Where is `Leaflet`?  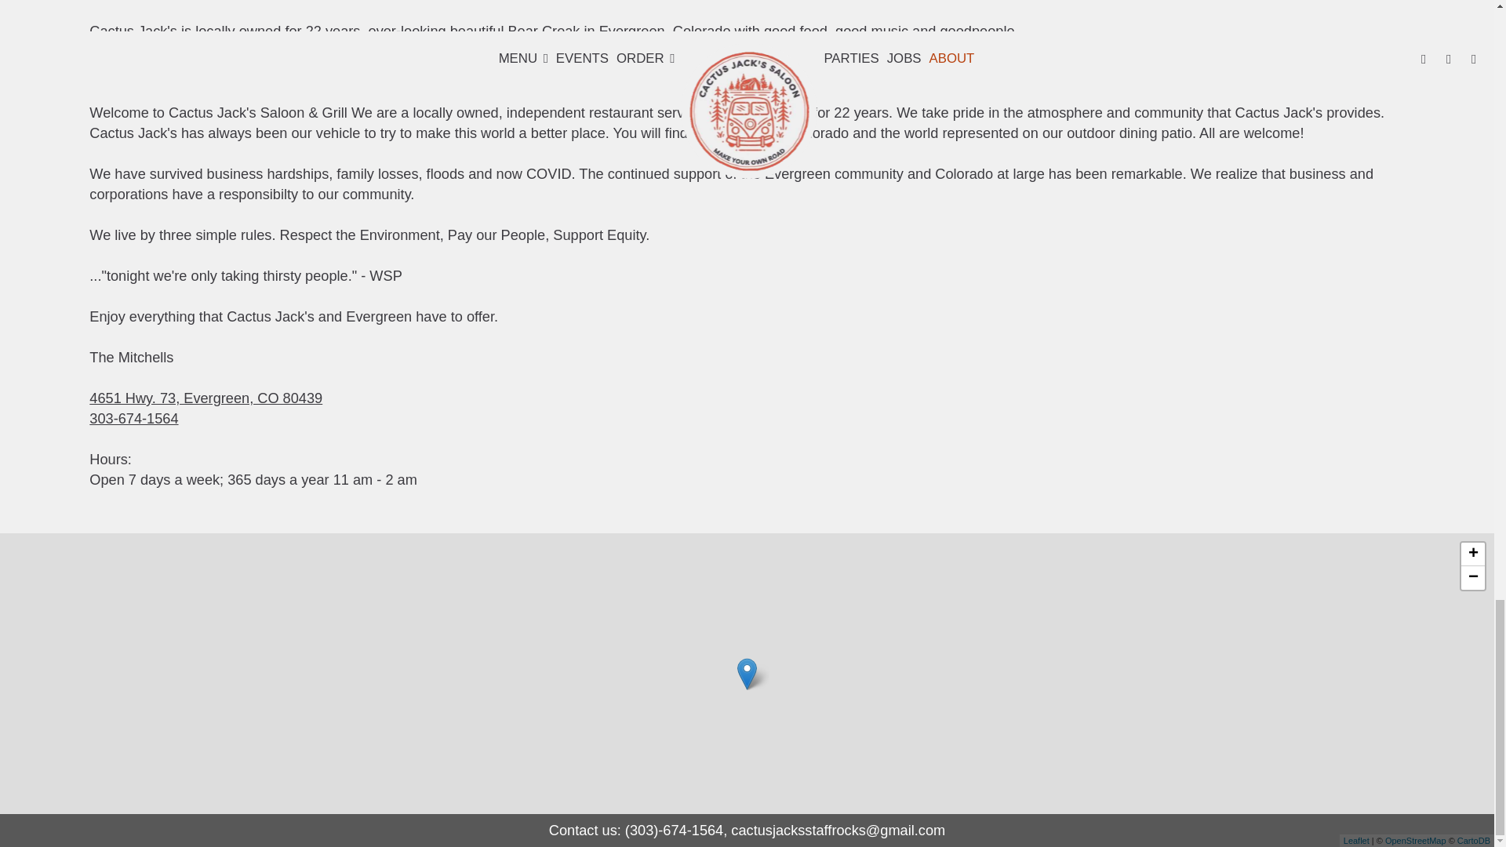 Leaflet is located at coordinates (1355, 839).